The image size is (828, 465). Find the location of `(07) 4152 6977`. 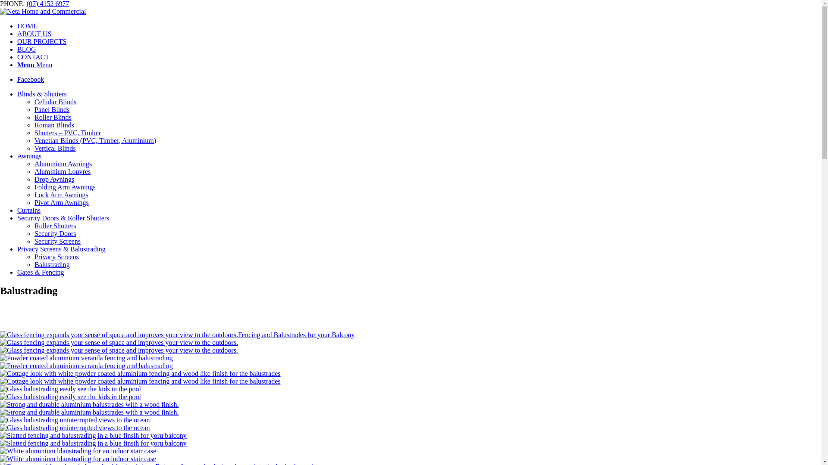

(07) 4152 6977 is located at coordinates (48, 3).